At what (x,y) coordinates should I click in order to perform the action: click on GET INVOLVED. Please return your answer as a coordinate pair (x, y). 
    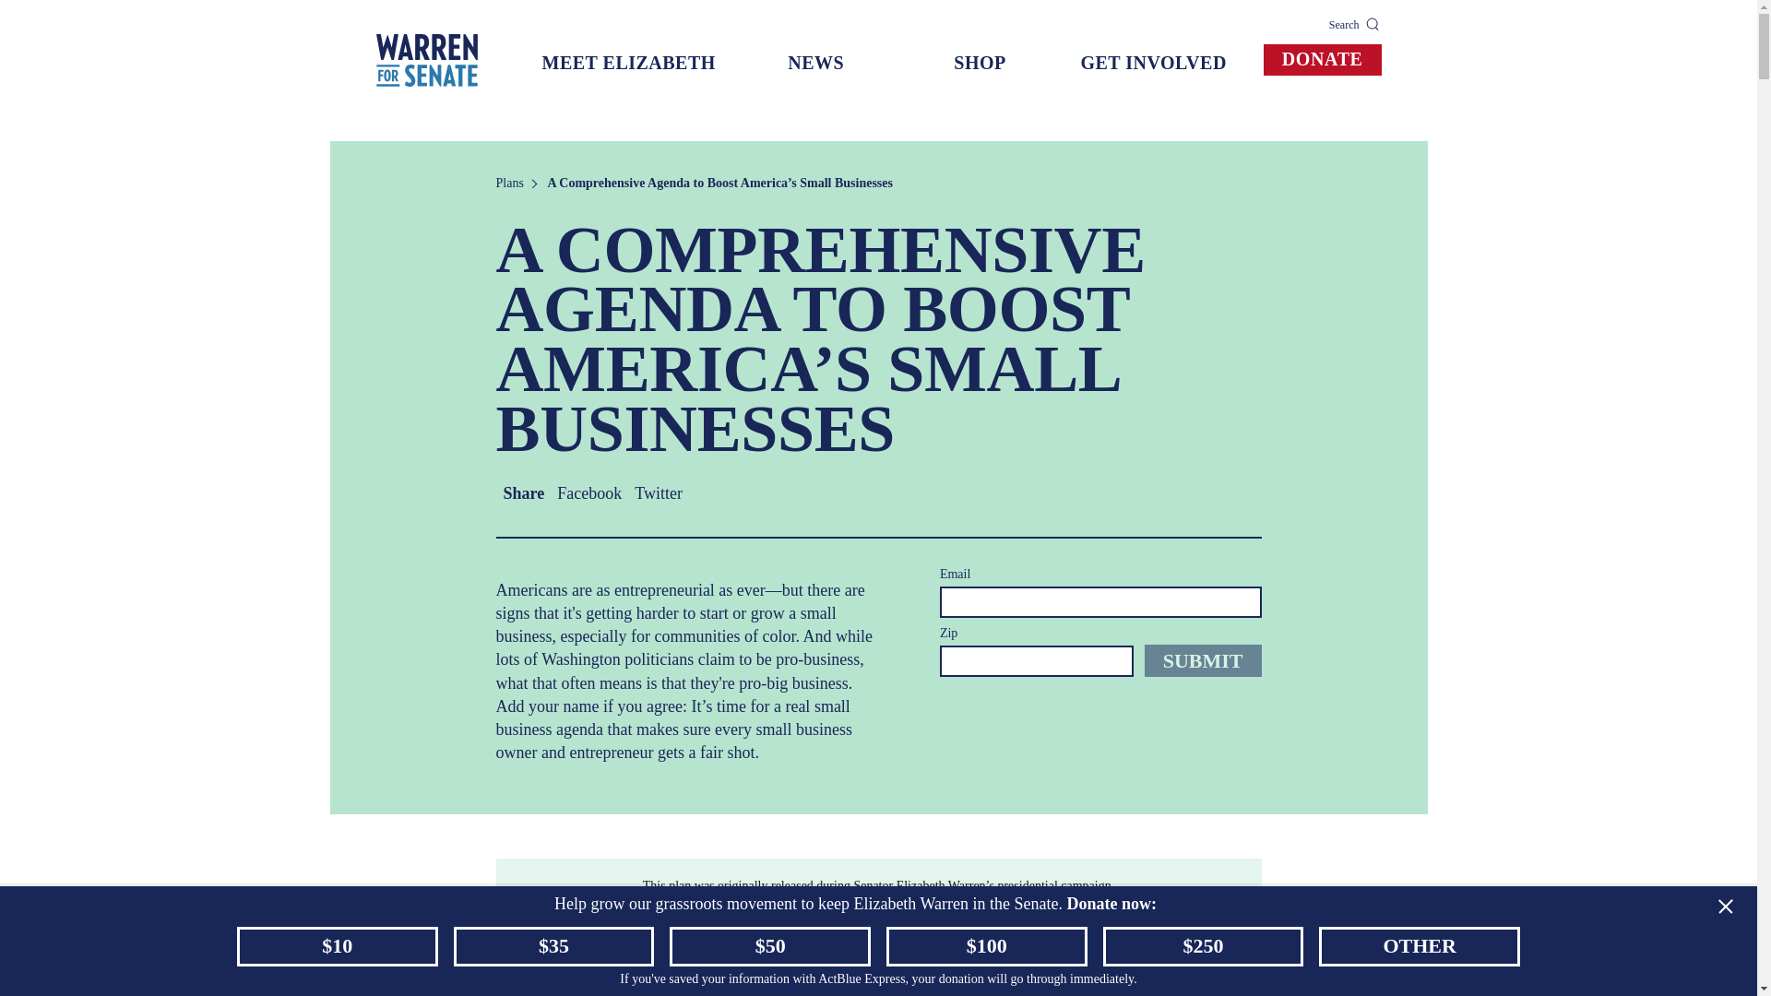
    Looking at the image, I should click on (1153, 64).